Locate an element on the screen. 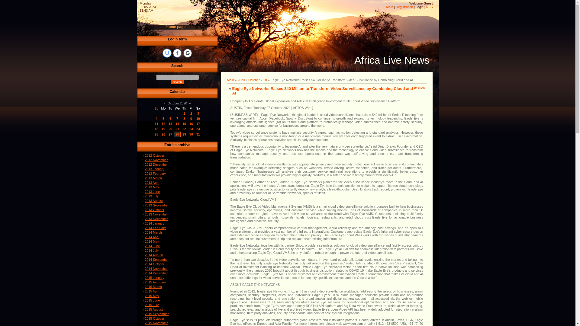  Log in with Facebook is located at coordinates (177, 53).